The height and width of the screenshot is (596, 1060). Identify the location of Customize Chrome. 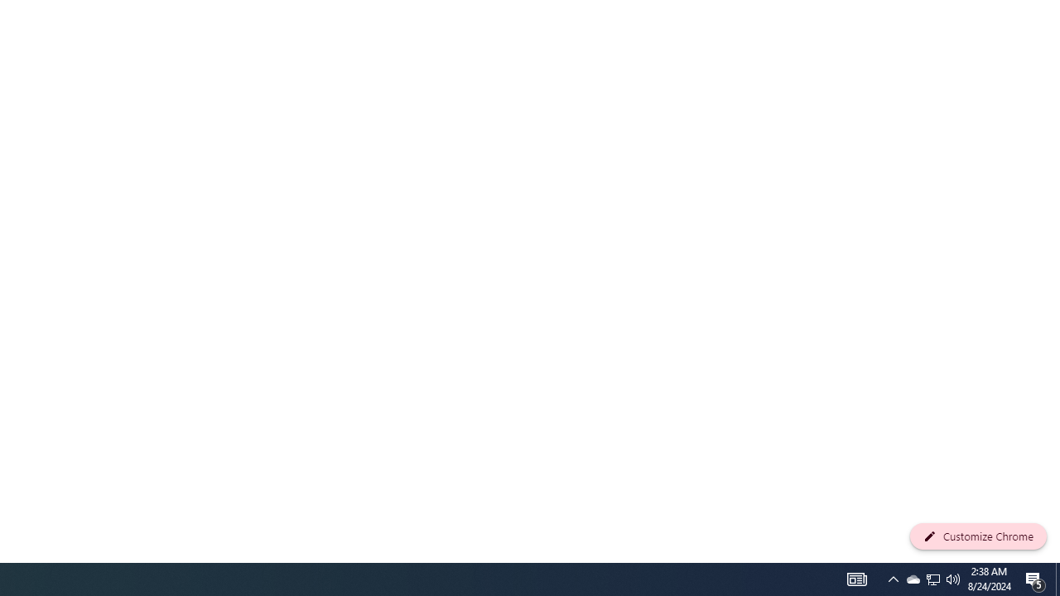
(978, 536).